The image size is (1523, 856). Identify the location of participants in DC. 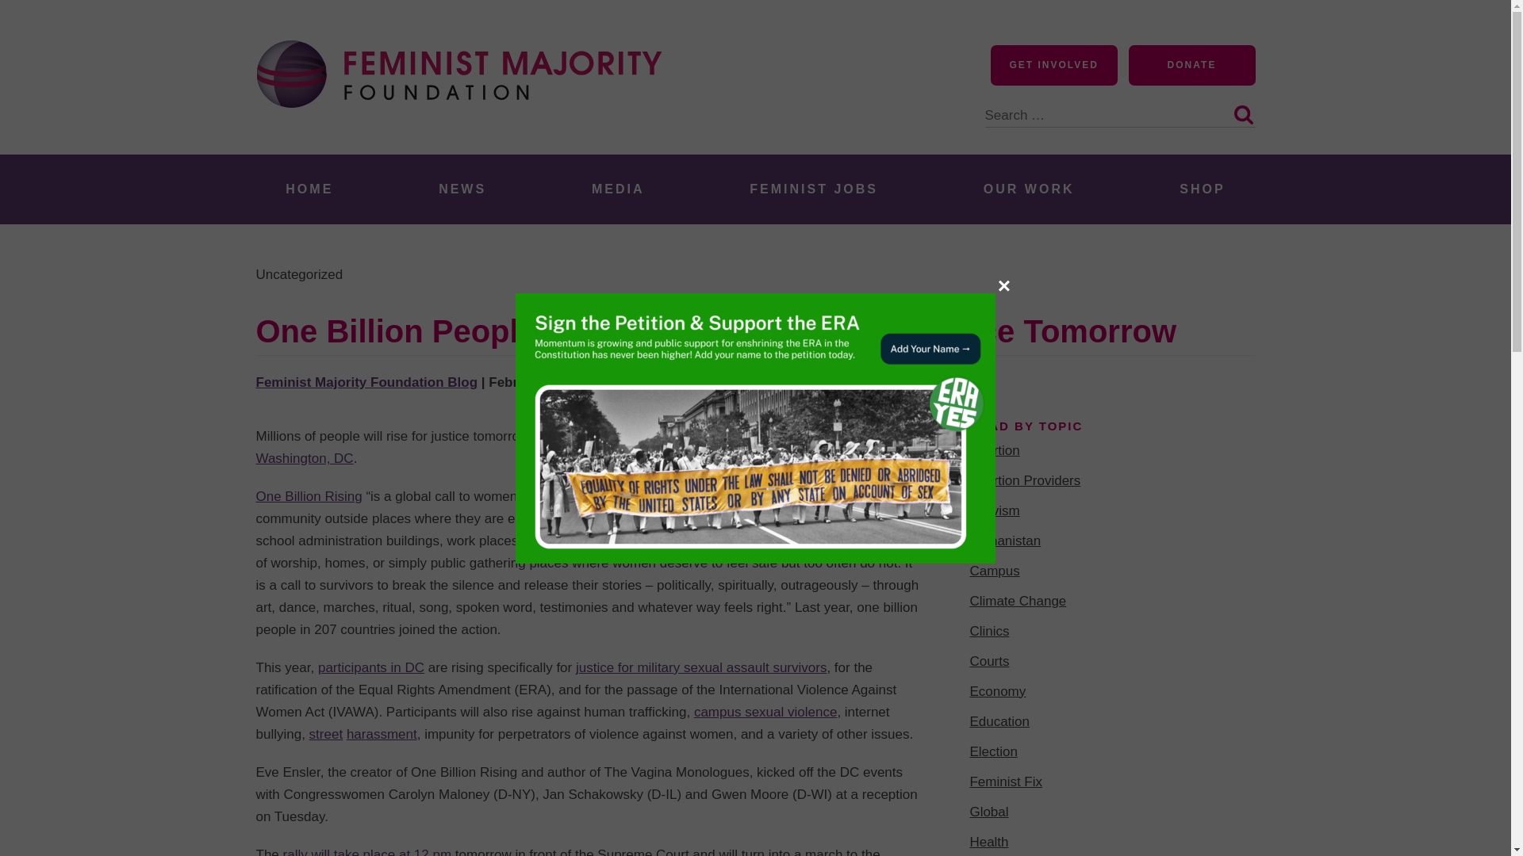
(371, 667).